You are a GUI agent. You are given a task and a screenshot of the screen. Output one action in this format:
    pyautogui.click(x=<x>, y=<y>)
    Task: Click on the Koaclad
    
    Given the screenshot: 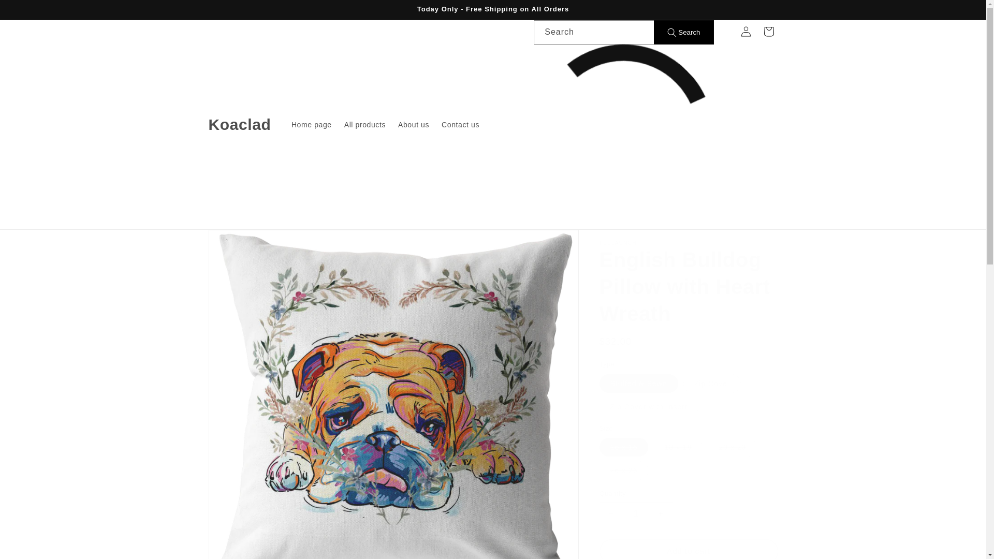 What is the action you would take?
    pyautogui.click(x=240, y=125)
    